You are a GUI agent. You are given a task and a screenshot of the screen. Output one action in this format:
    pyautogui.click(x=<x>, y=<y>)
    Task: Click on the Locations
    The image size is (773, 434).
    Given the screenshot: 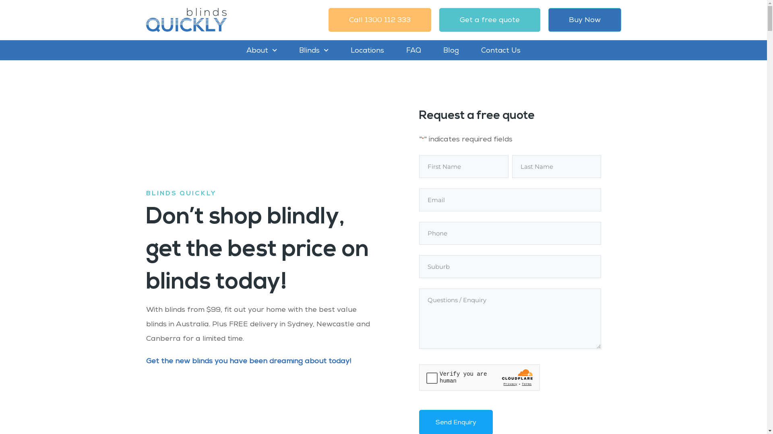 What is the action you would take?
    pyautogui.click(x=367, y=50)
    